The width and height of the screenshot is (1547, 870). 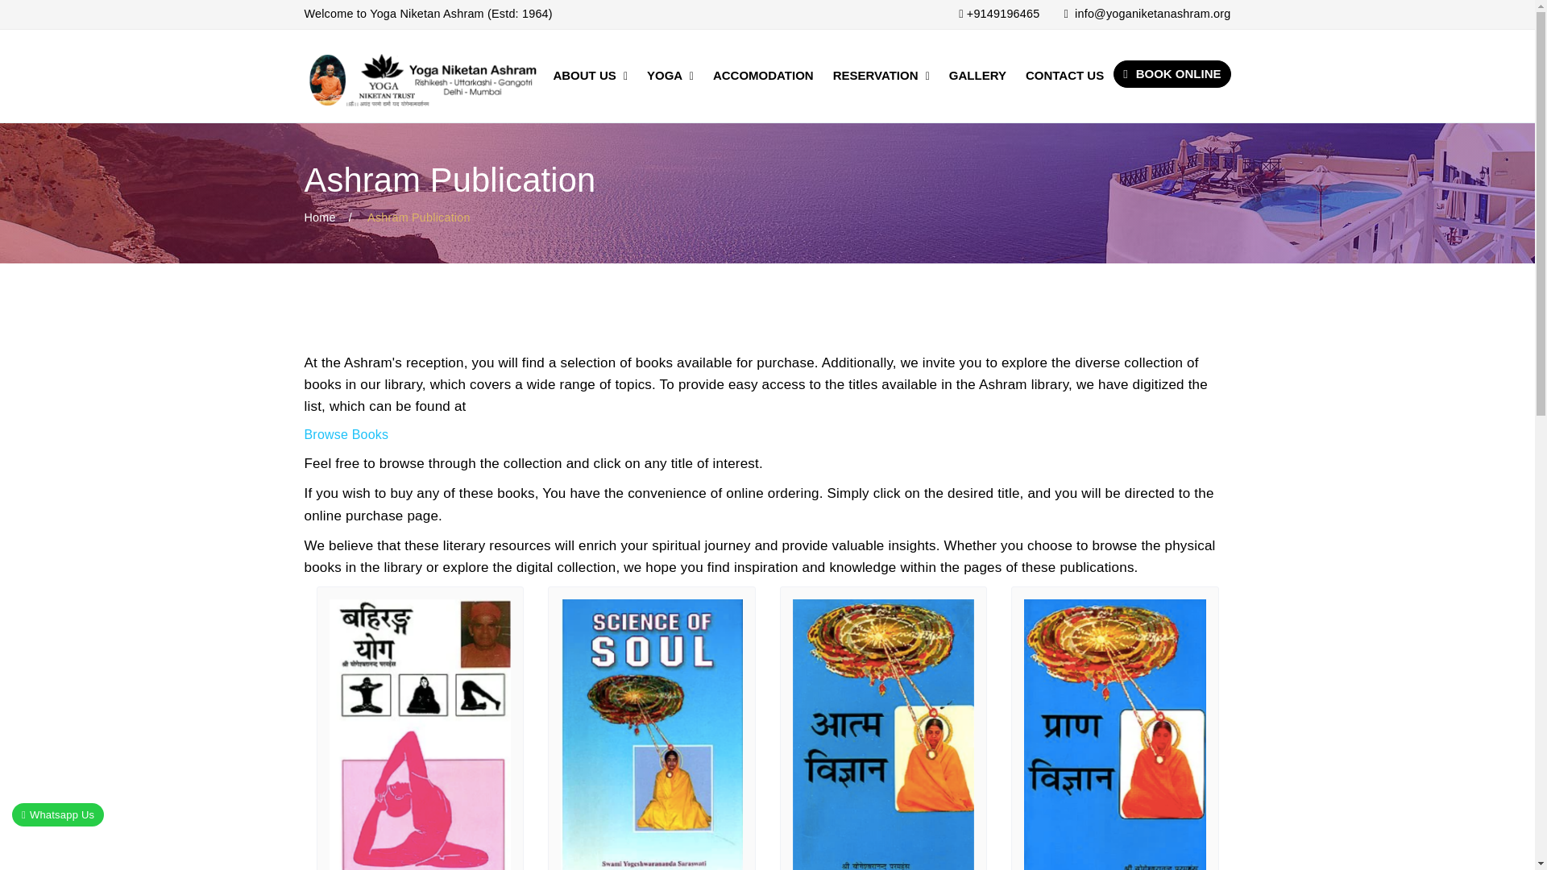 I want to click on Home, so click(x=320, y=217).